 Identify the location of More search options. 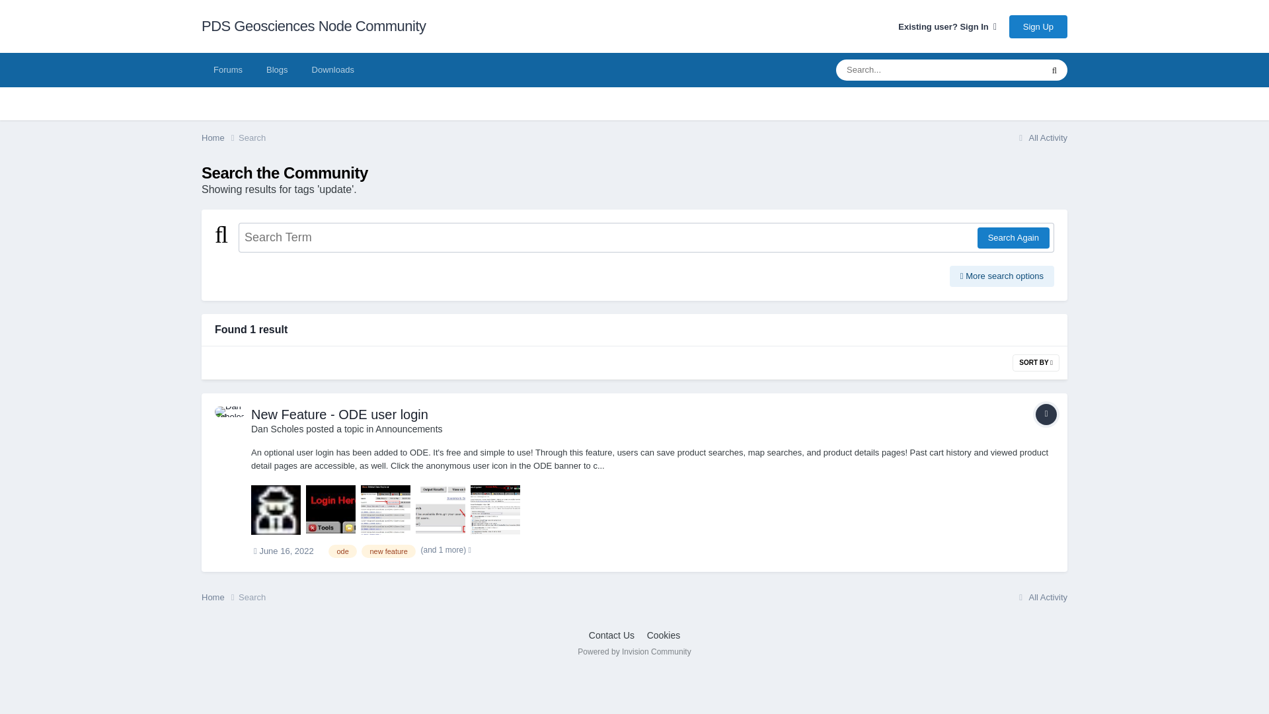
(1002, 276).